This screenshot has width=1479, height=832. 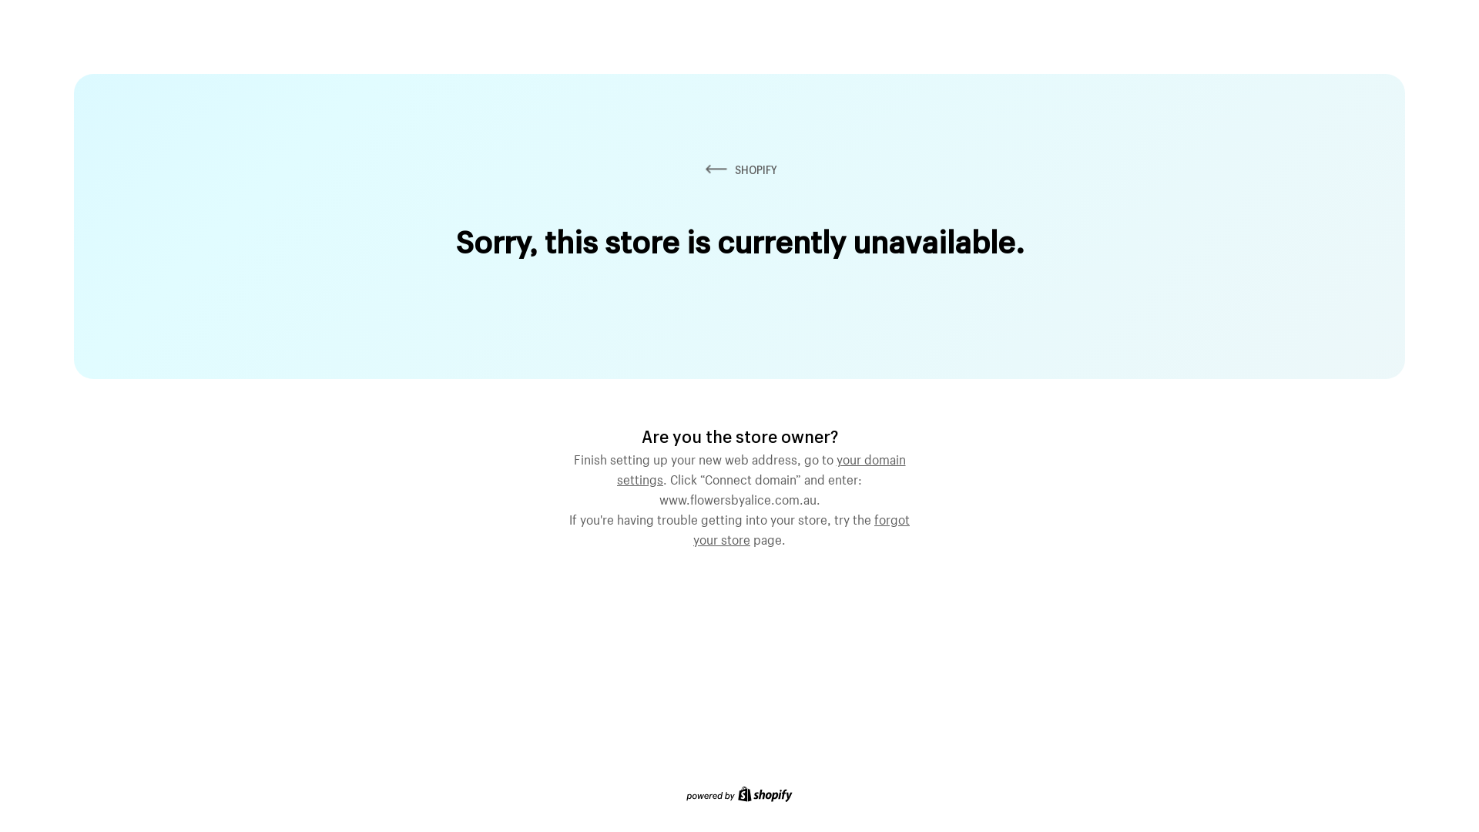 What do you see at coordinates (761, 468) in the screenshot?
I see `your domain settings` at bounding box center [761, 468].